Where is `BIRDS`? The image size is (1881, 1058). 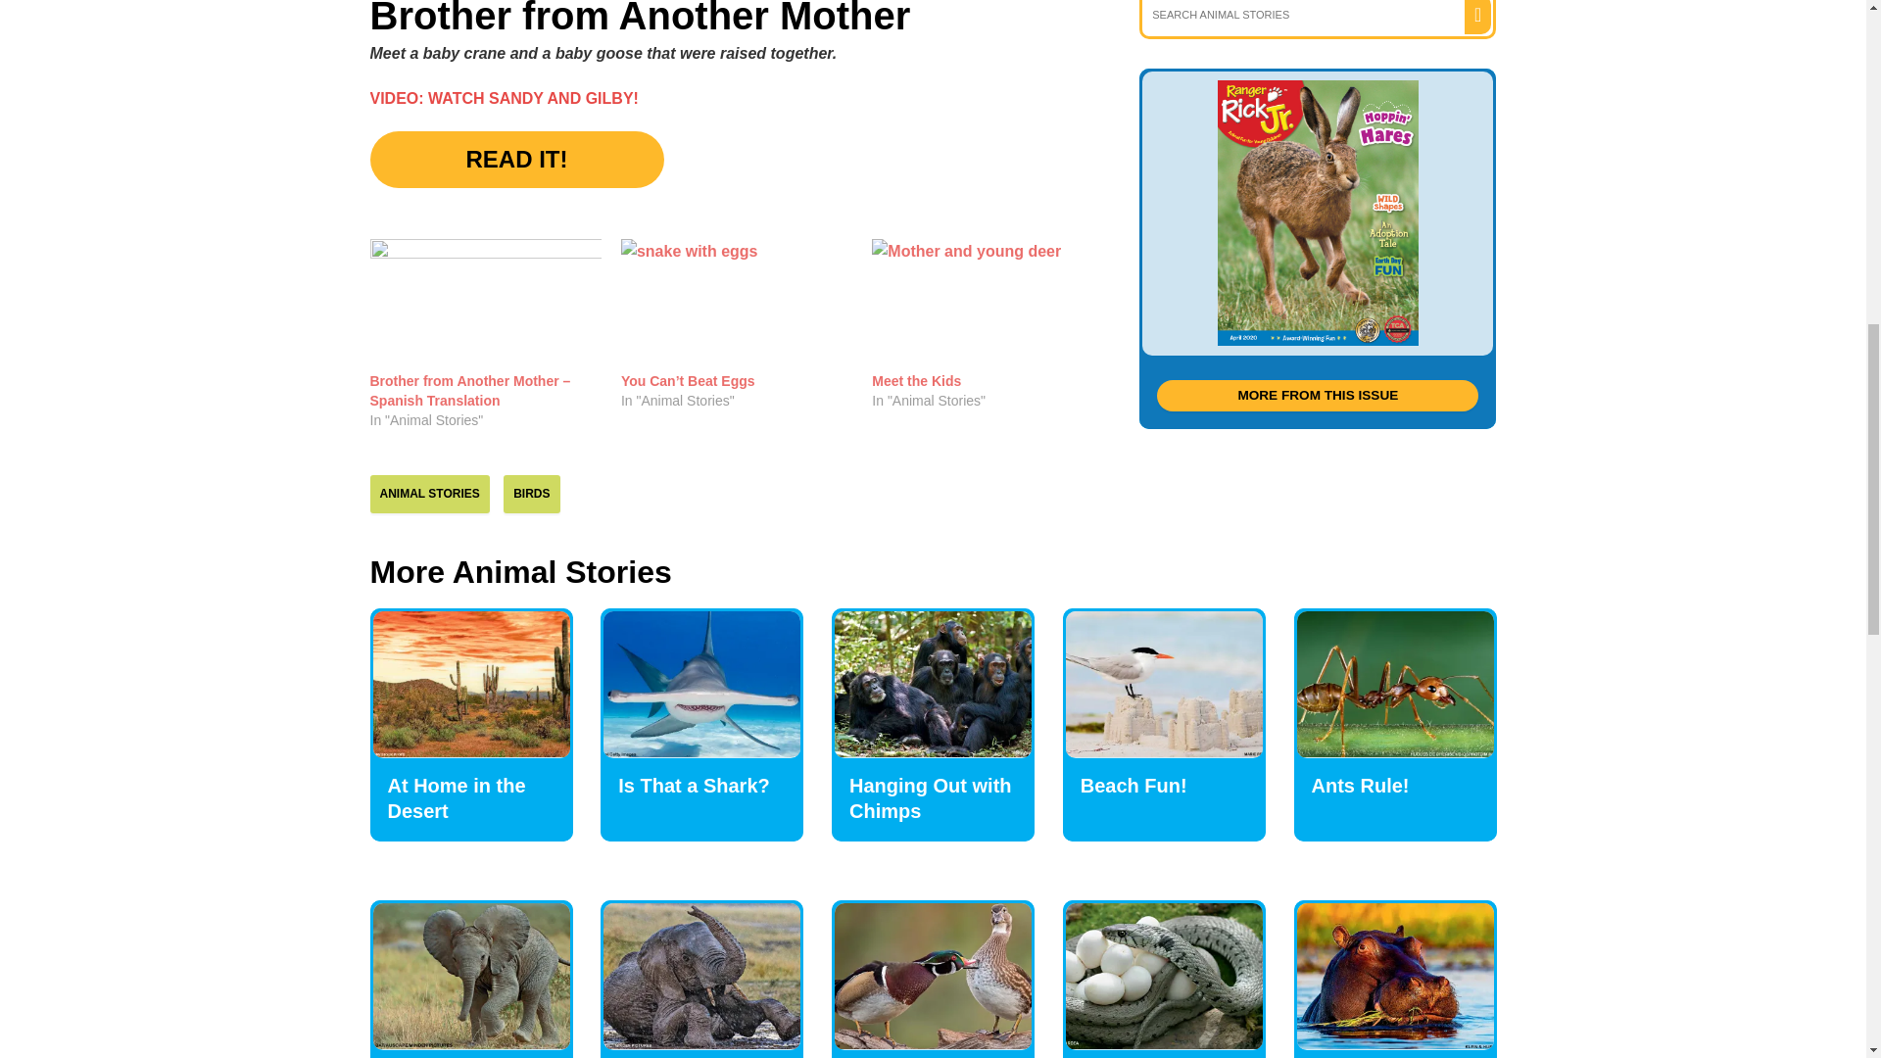 BIRDS is located at coordinates (531, 493).